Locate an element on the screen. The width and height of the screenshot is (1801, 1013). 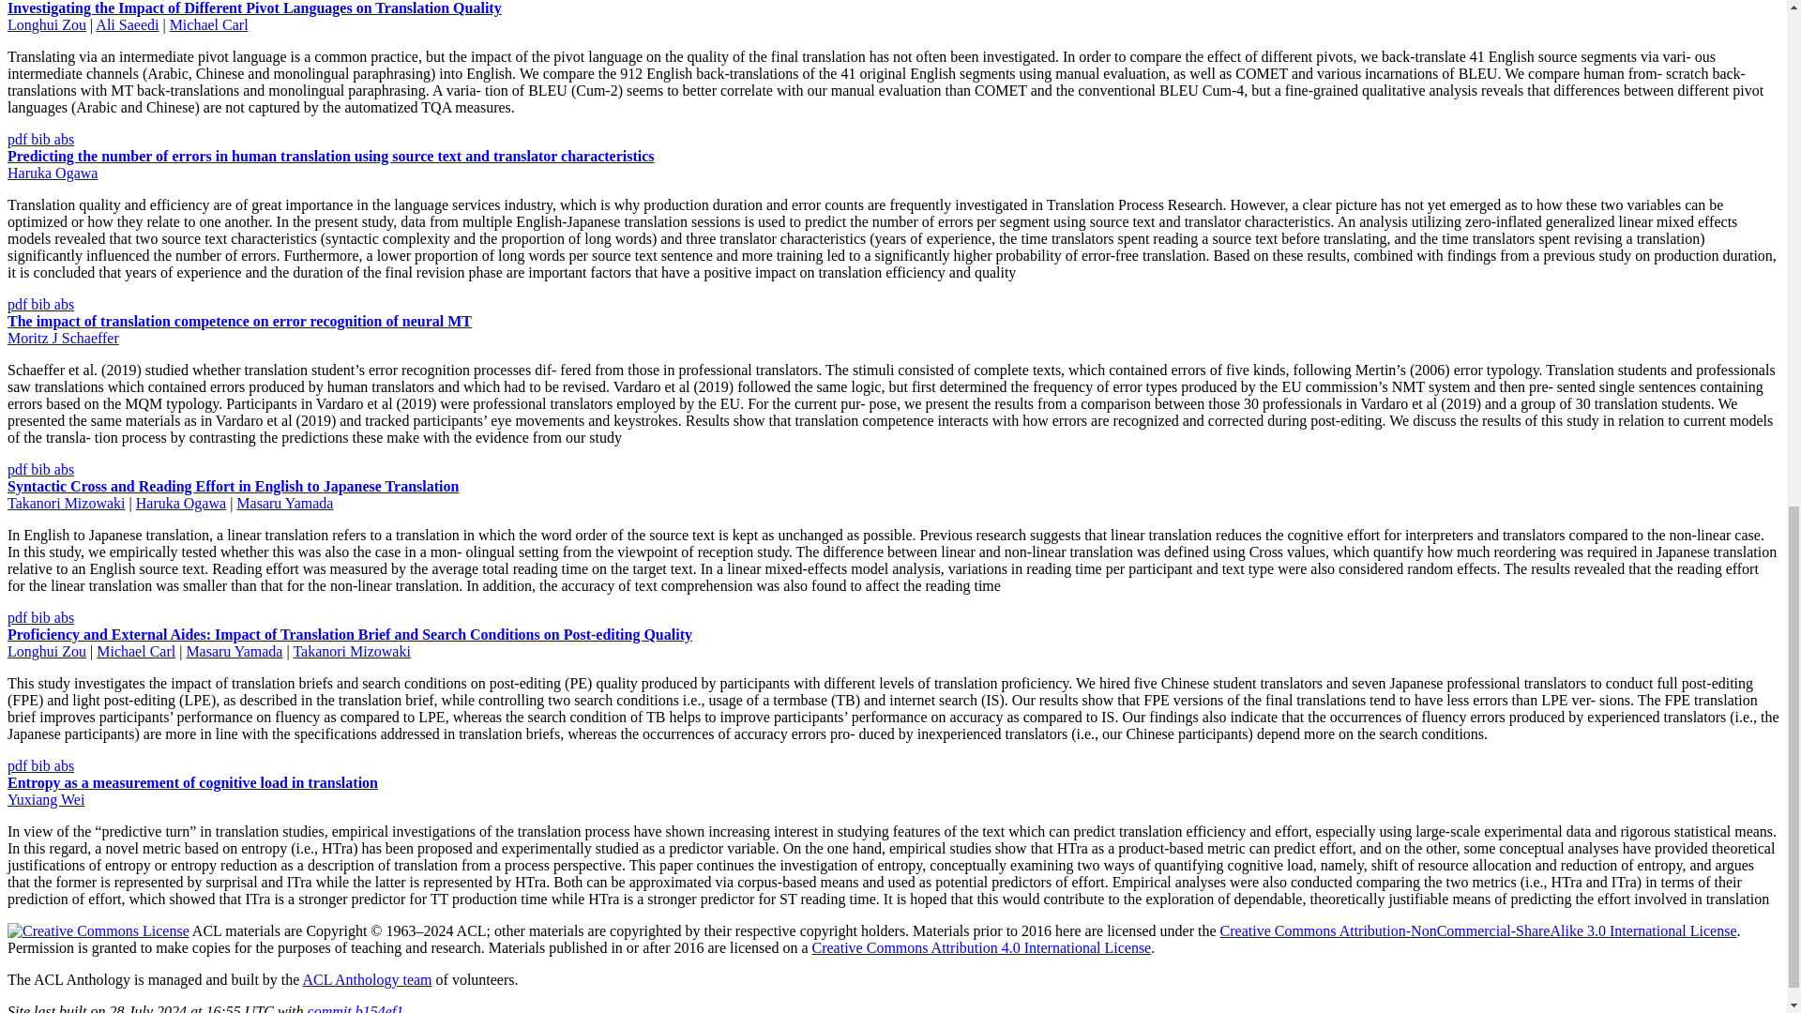
Export to BibTeX is located at coordinates (41, 304).